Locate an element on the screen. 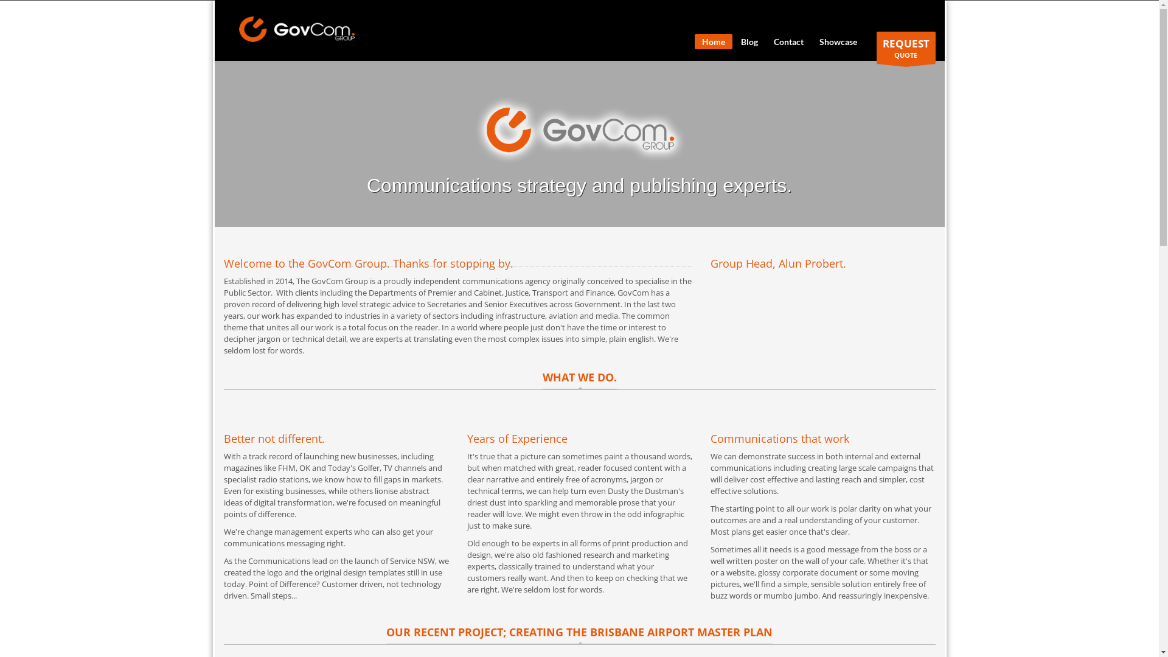  Blog is located at coordinates (749, 42).